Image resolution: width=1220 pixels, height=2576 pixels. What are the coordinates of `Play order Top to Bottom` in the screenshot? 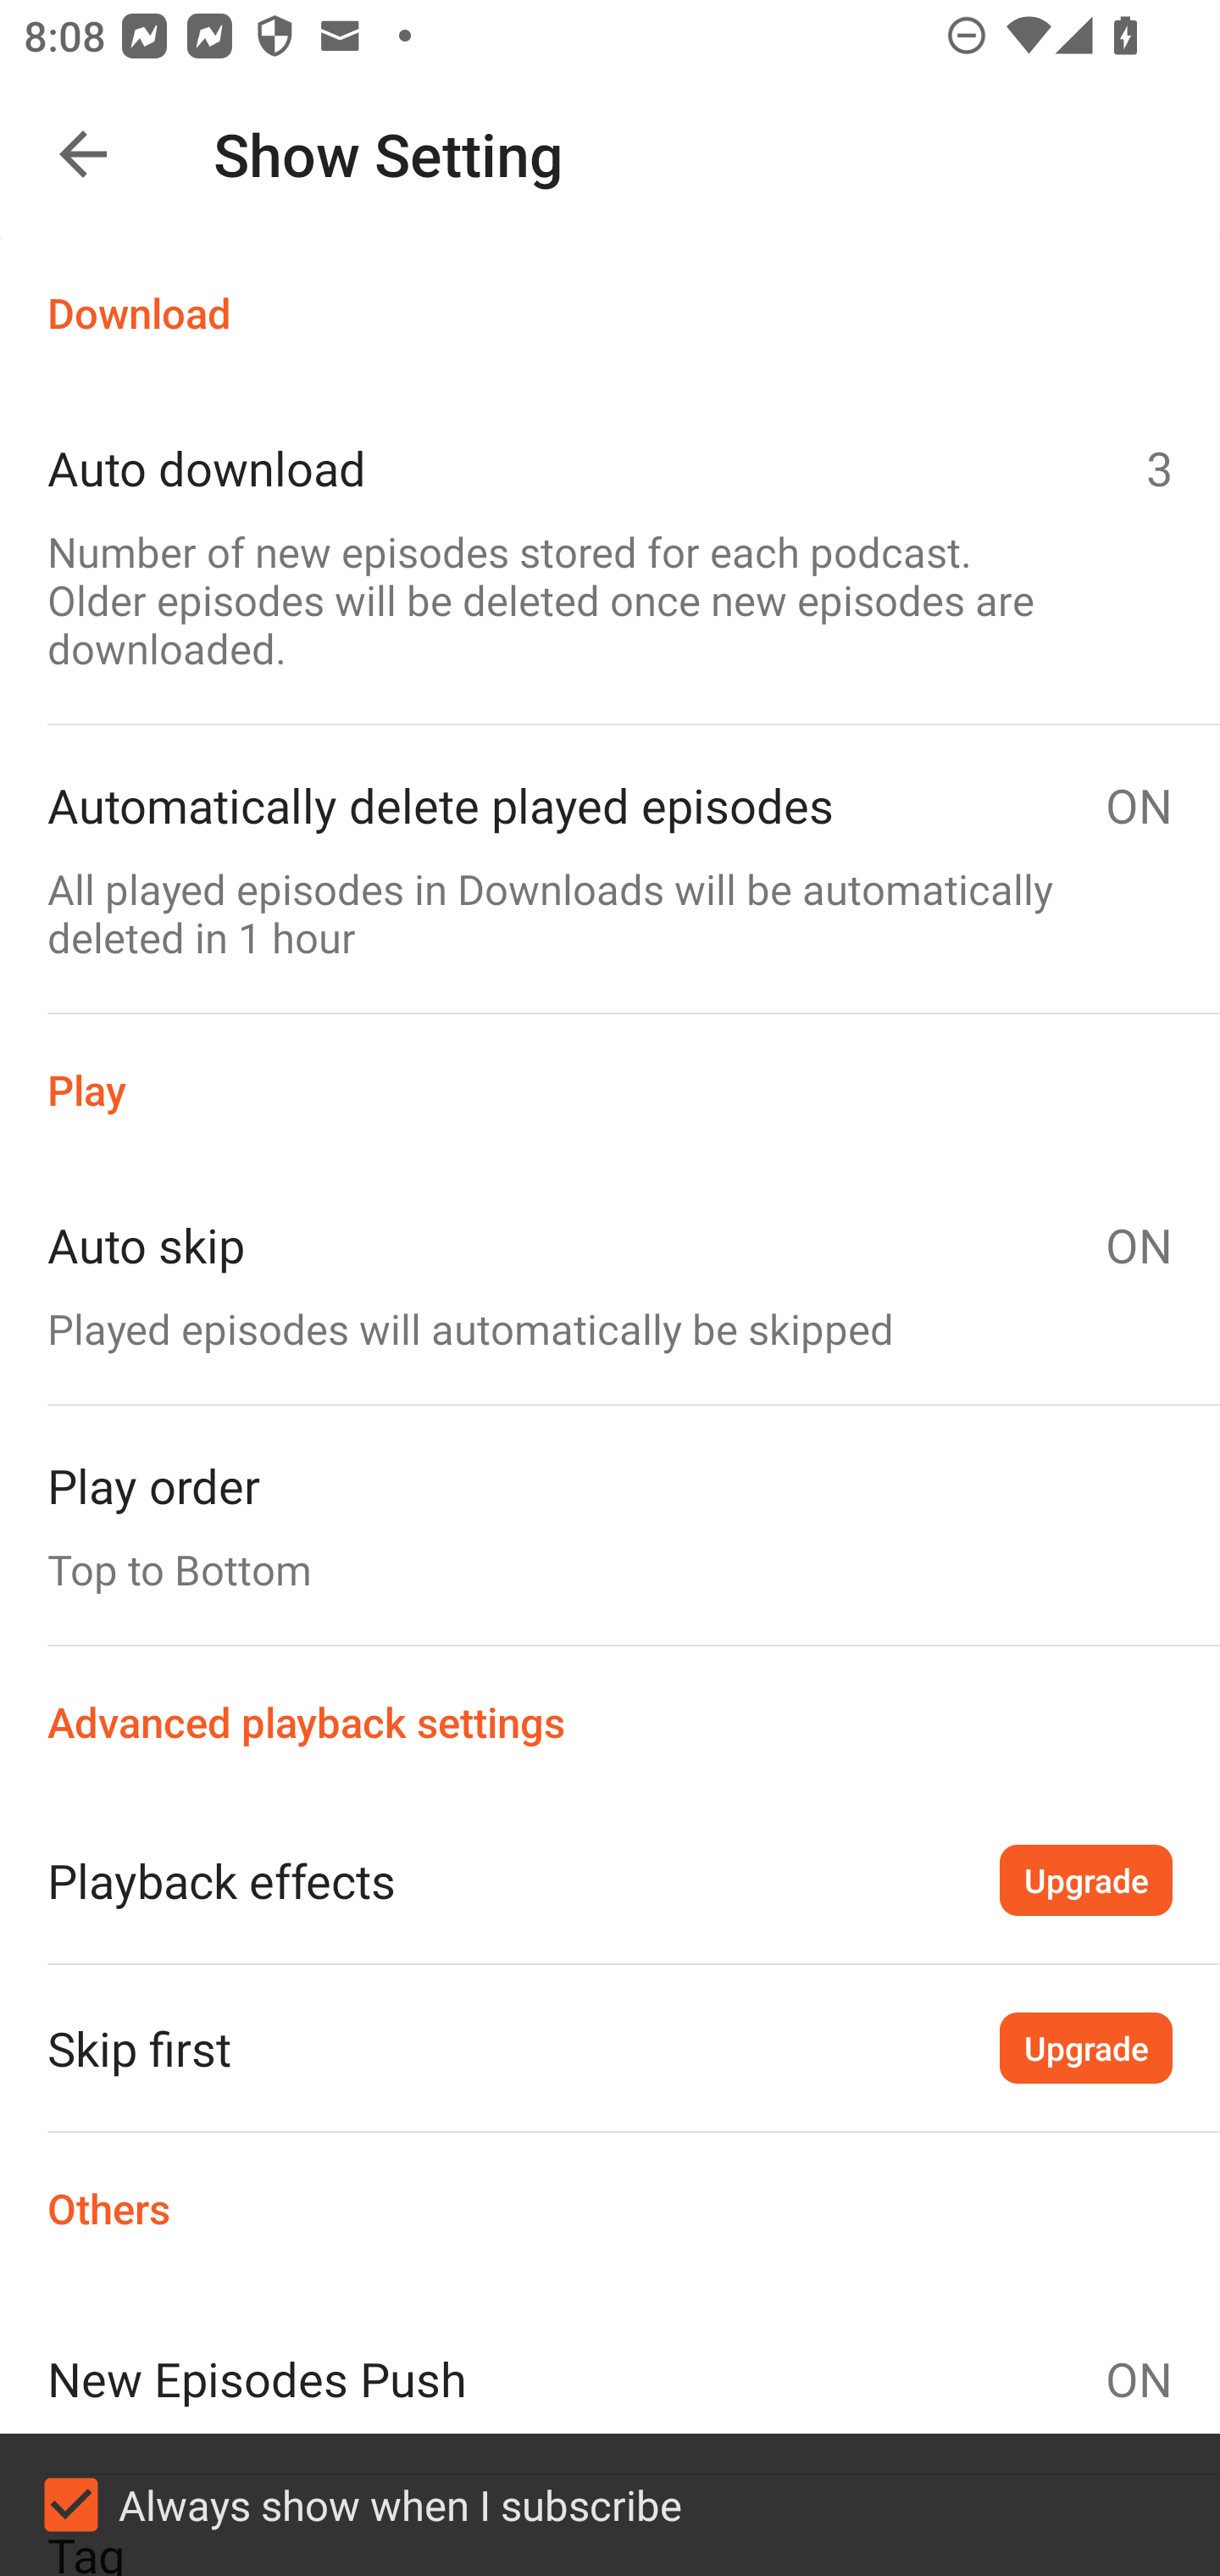 It's located at (610, 1524).